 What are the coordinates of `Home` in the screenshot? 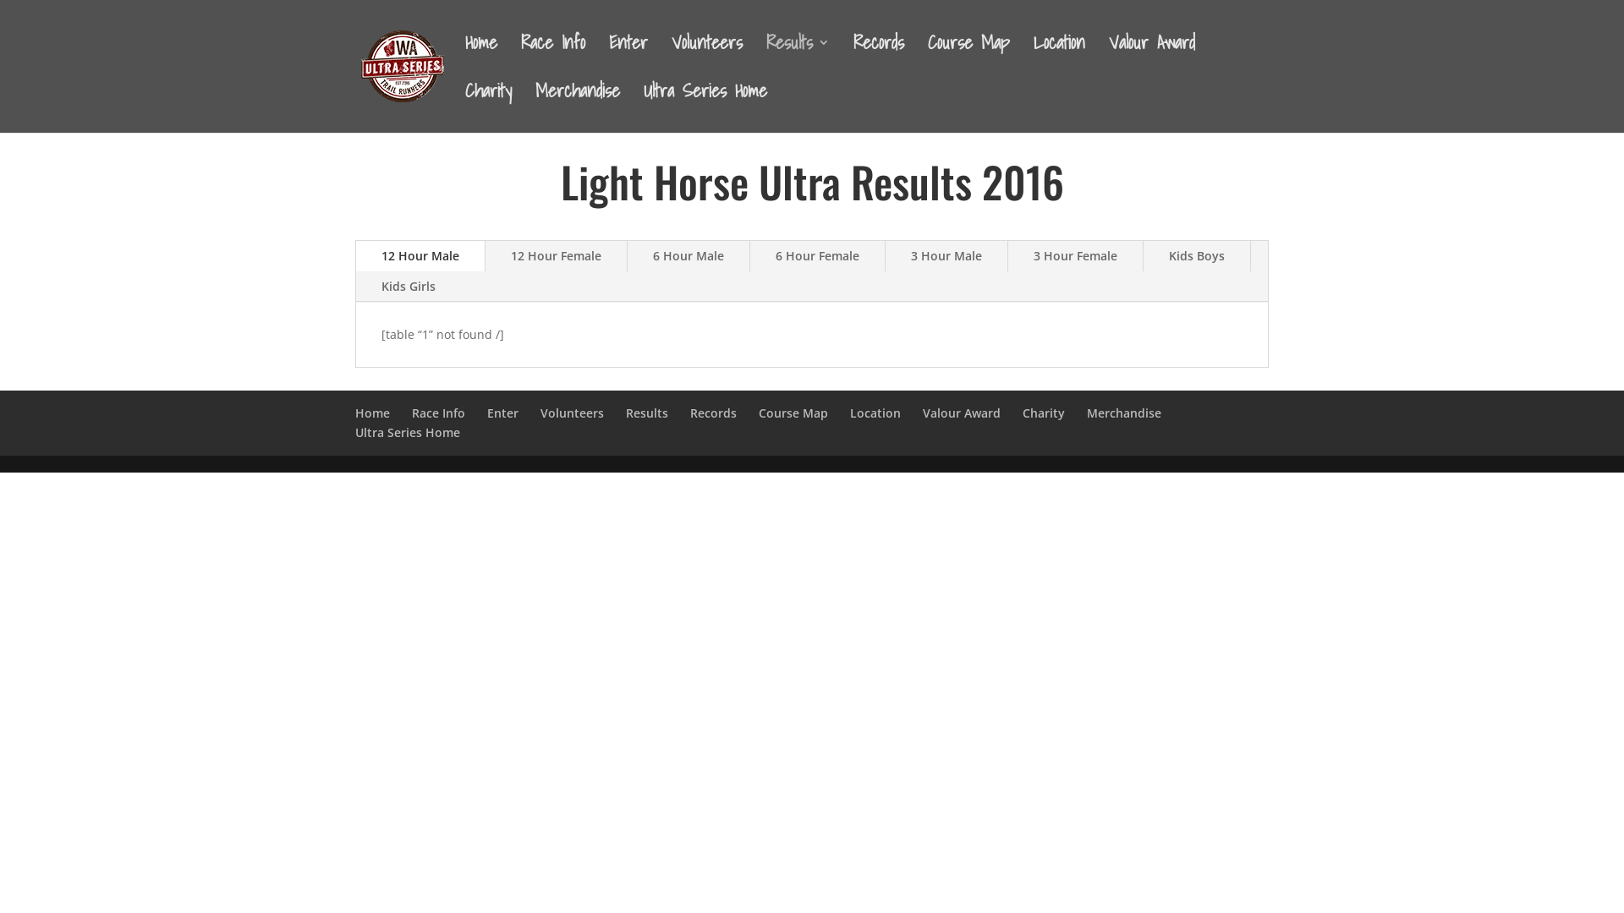 It's located at (481, 61).